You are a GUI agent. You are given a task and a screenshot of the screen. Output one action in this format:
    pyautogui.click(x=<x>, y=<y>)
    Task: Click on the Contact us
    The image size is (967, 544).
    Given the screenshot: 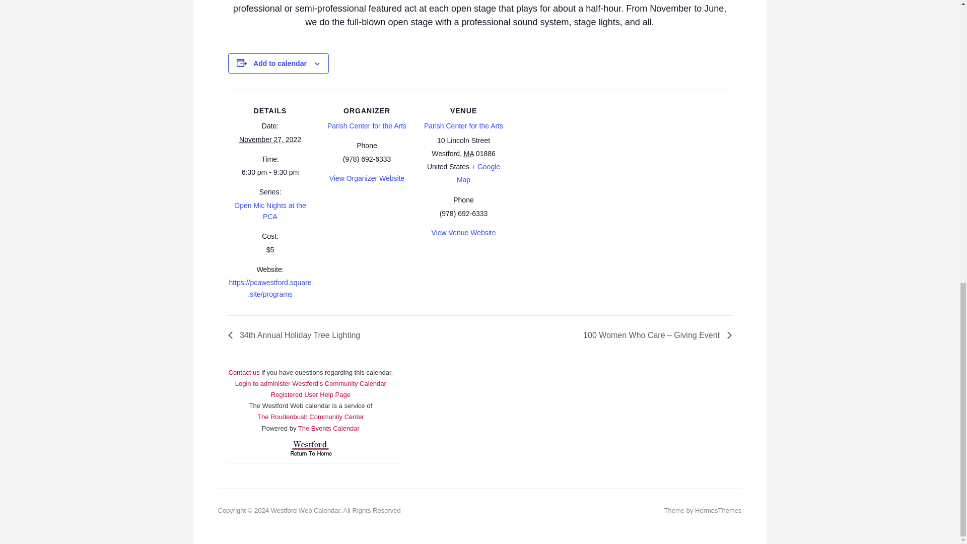 What is the action you would take?
    pyautogui.click(x=269, y=378)
    